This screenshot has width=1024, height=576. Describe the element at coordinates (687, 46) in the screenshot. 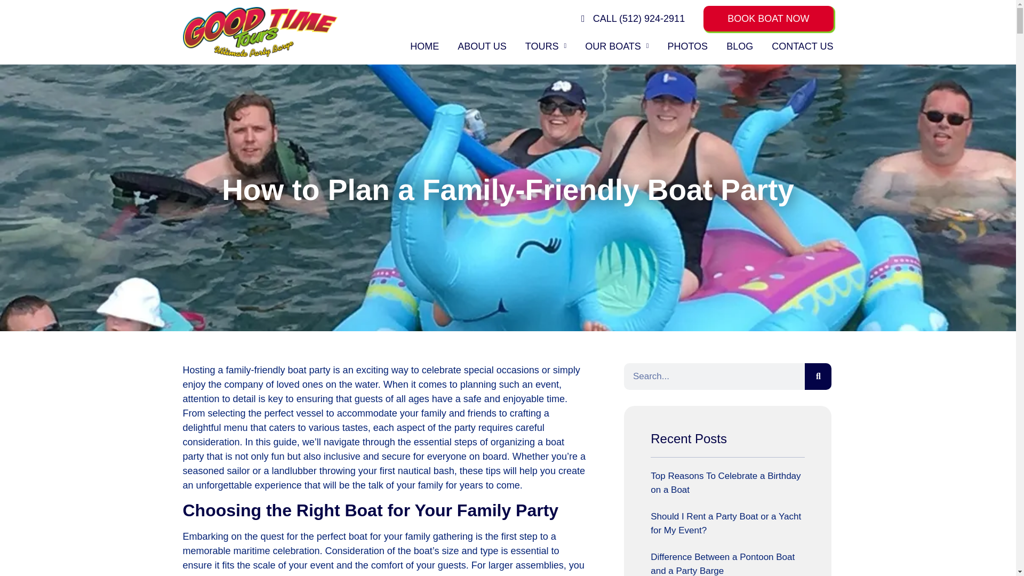

I see `PHOTOS` at that location.